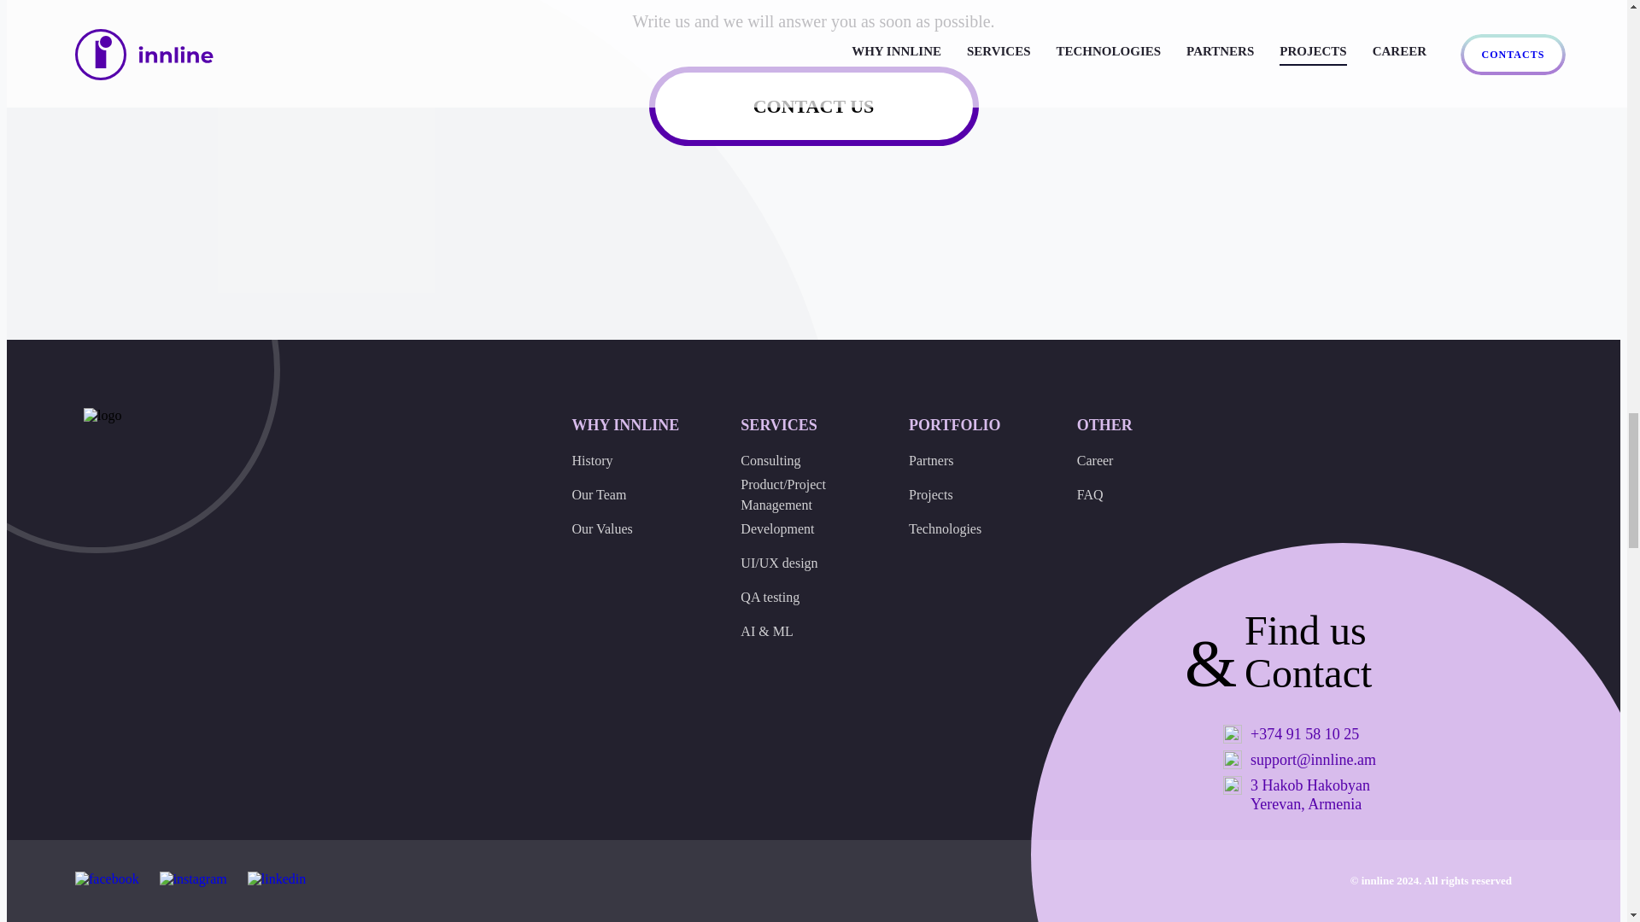 The width and height of the screenshot is (1640, 922). I want to click on Consulting, so click(794, 461).